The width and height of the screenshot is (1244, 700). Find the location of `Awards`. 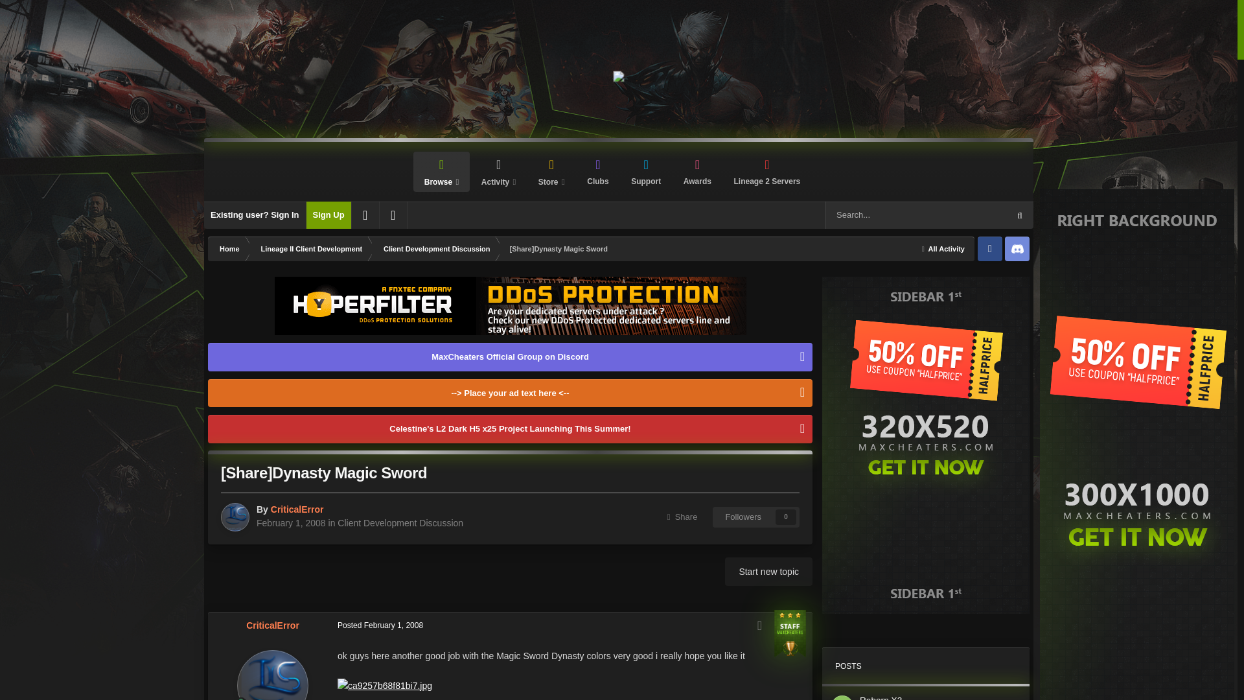

Awards is located at coordinates (697, 171).